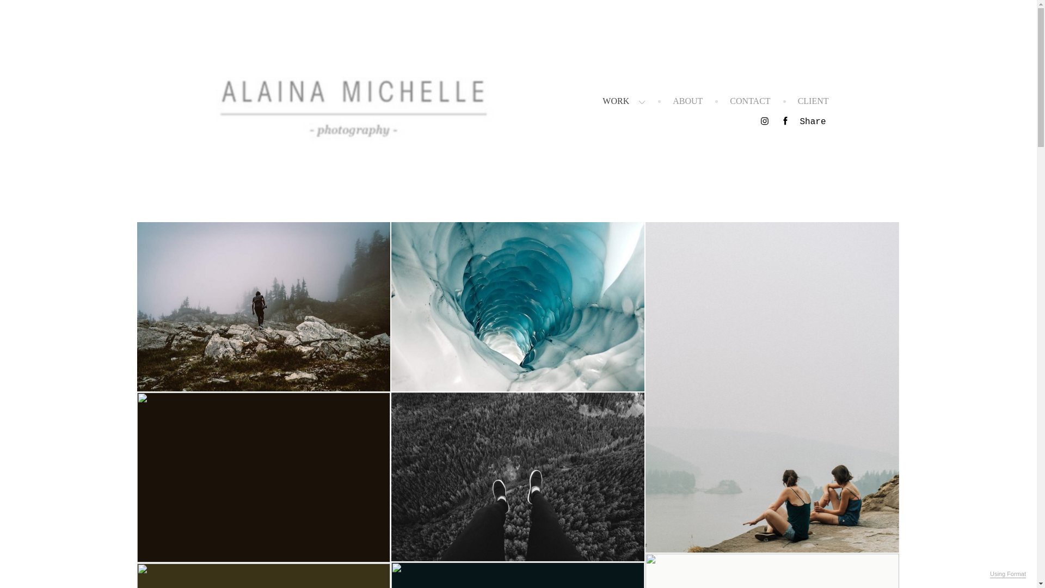 This screenshot has width=1045, height=588. Describe the element at coordinates (750, 101) in the screenshot. I see `CONTACT` at that location.